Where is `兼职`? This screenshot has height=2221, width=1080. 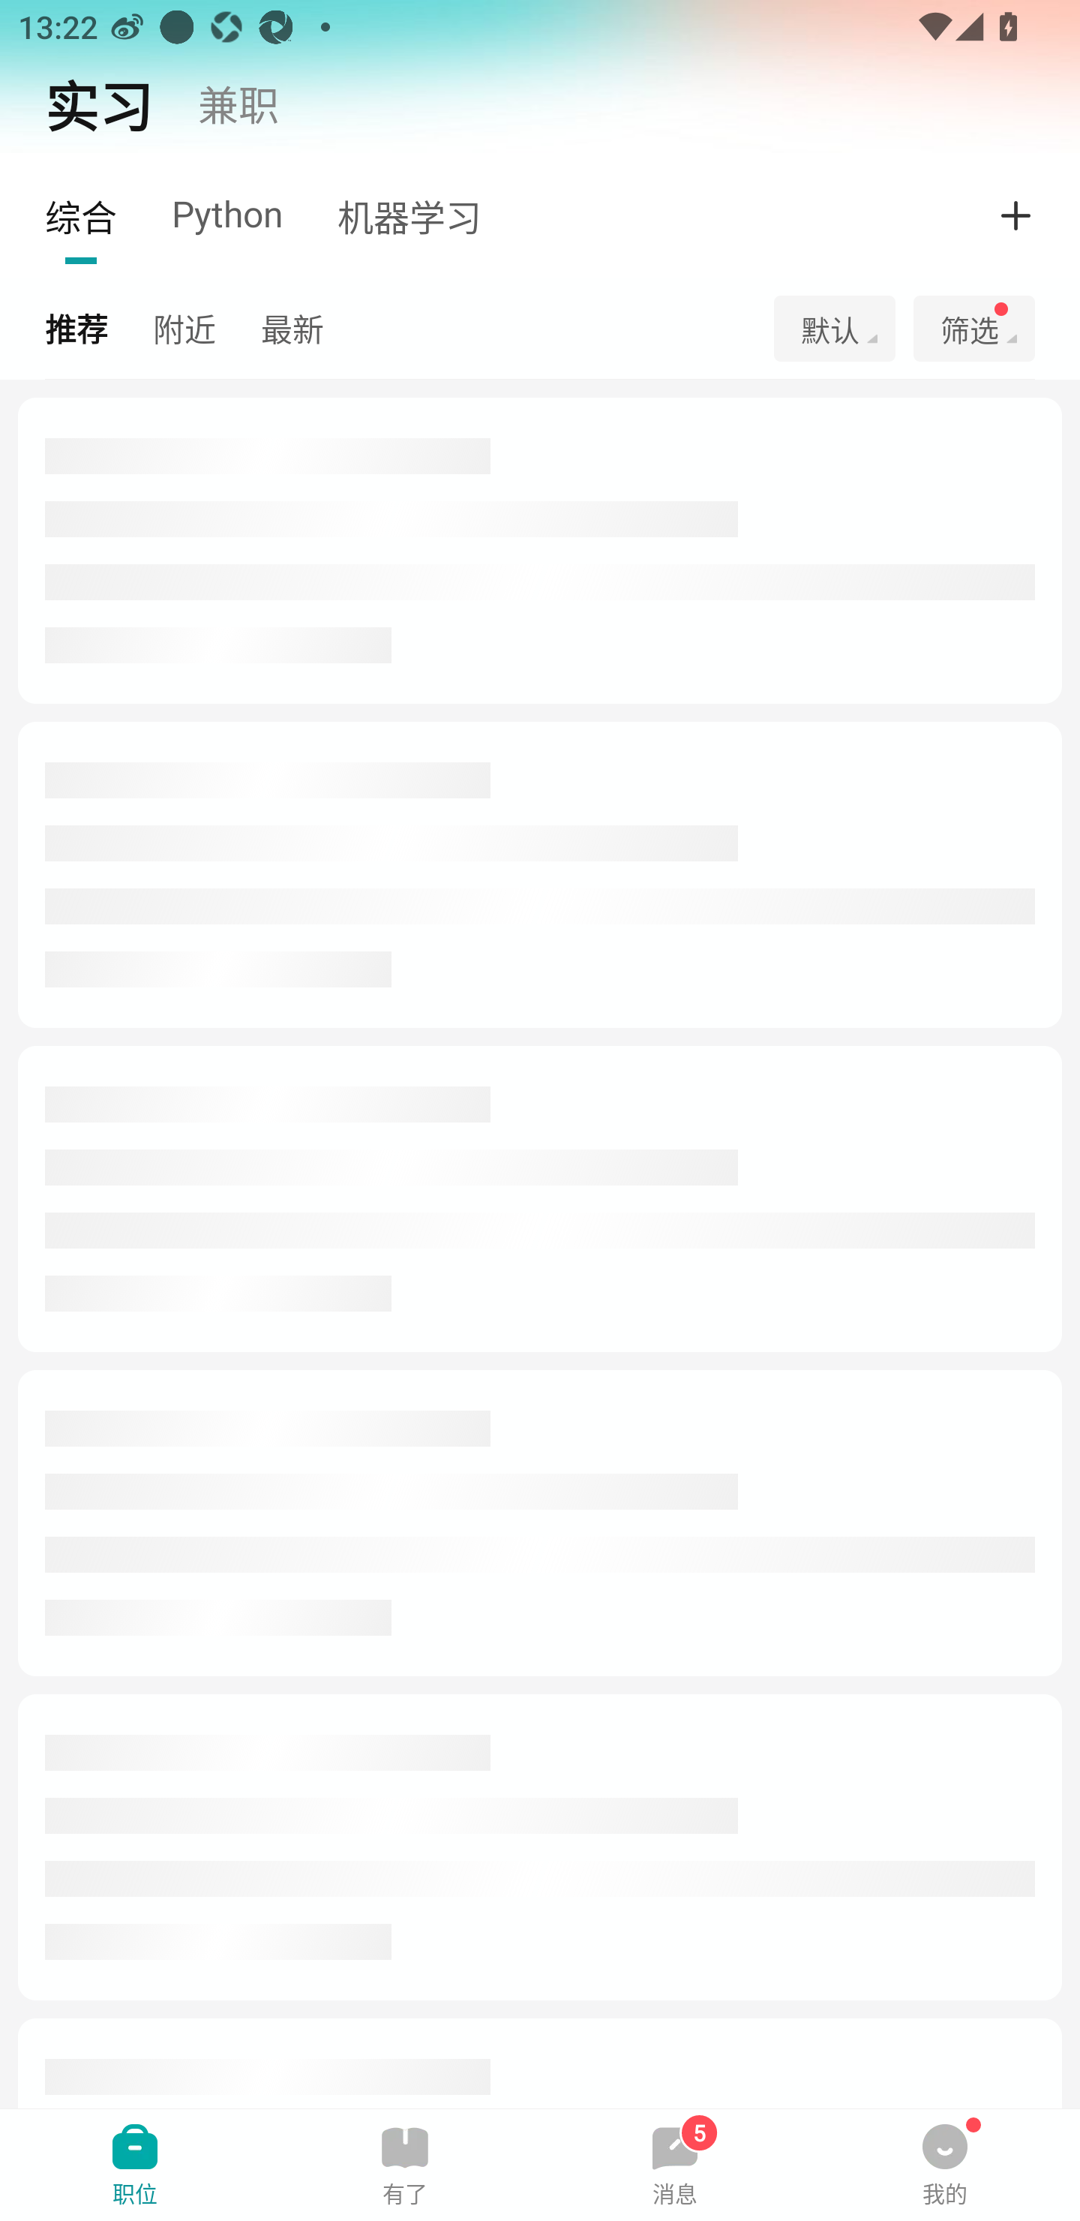
兼职 is located at coordinates (238, 103).